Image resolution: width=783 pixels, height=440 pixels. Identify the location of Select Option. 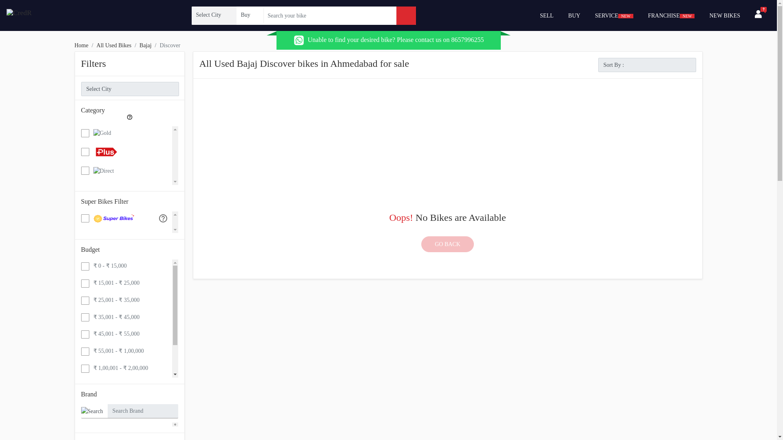
(214, 15).